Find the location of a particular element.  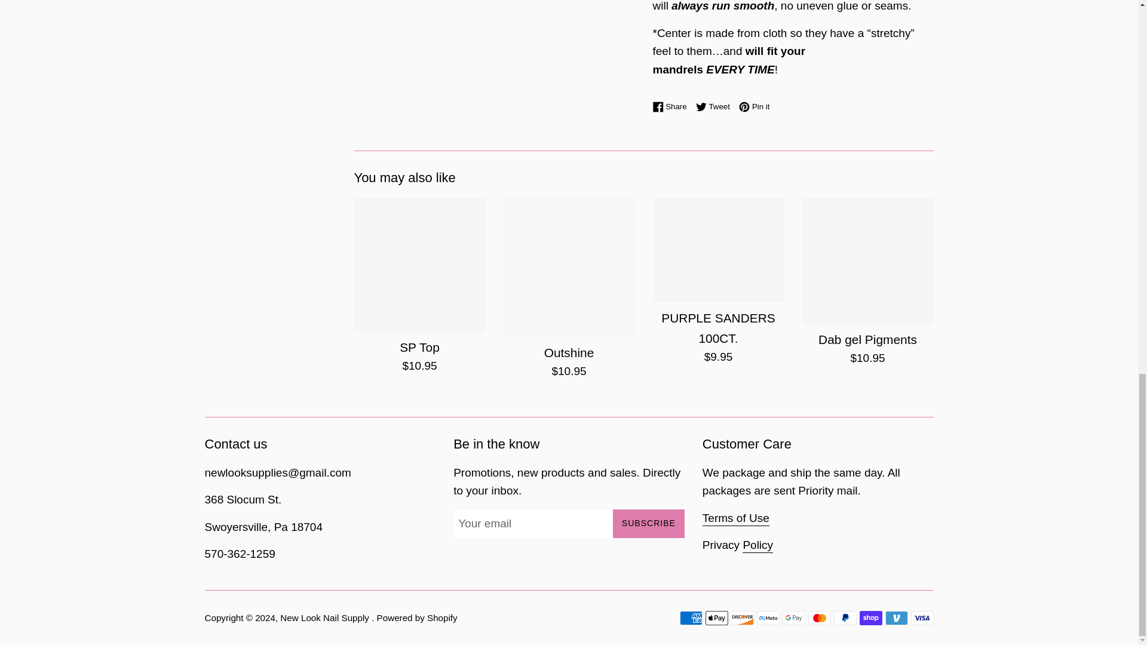

Tweet on Twitter is located at coordinates (793, 618).